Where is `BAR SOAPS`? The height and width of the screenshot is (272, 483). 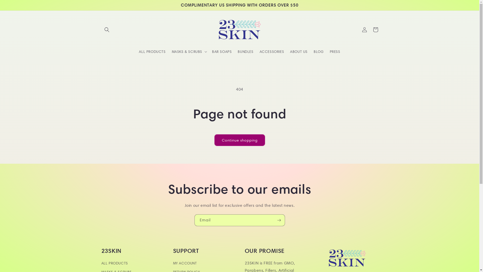
BAR SOAPS is located at coordinates (222, 52).